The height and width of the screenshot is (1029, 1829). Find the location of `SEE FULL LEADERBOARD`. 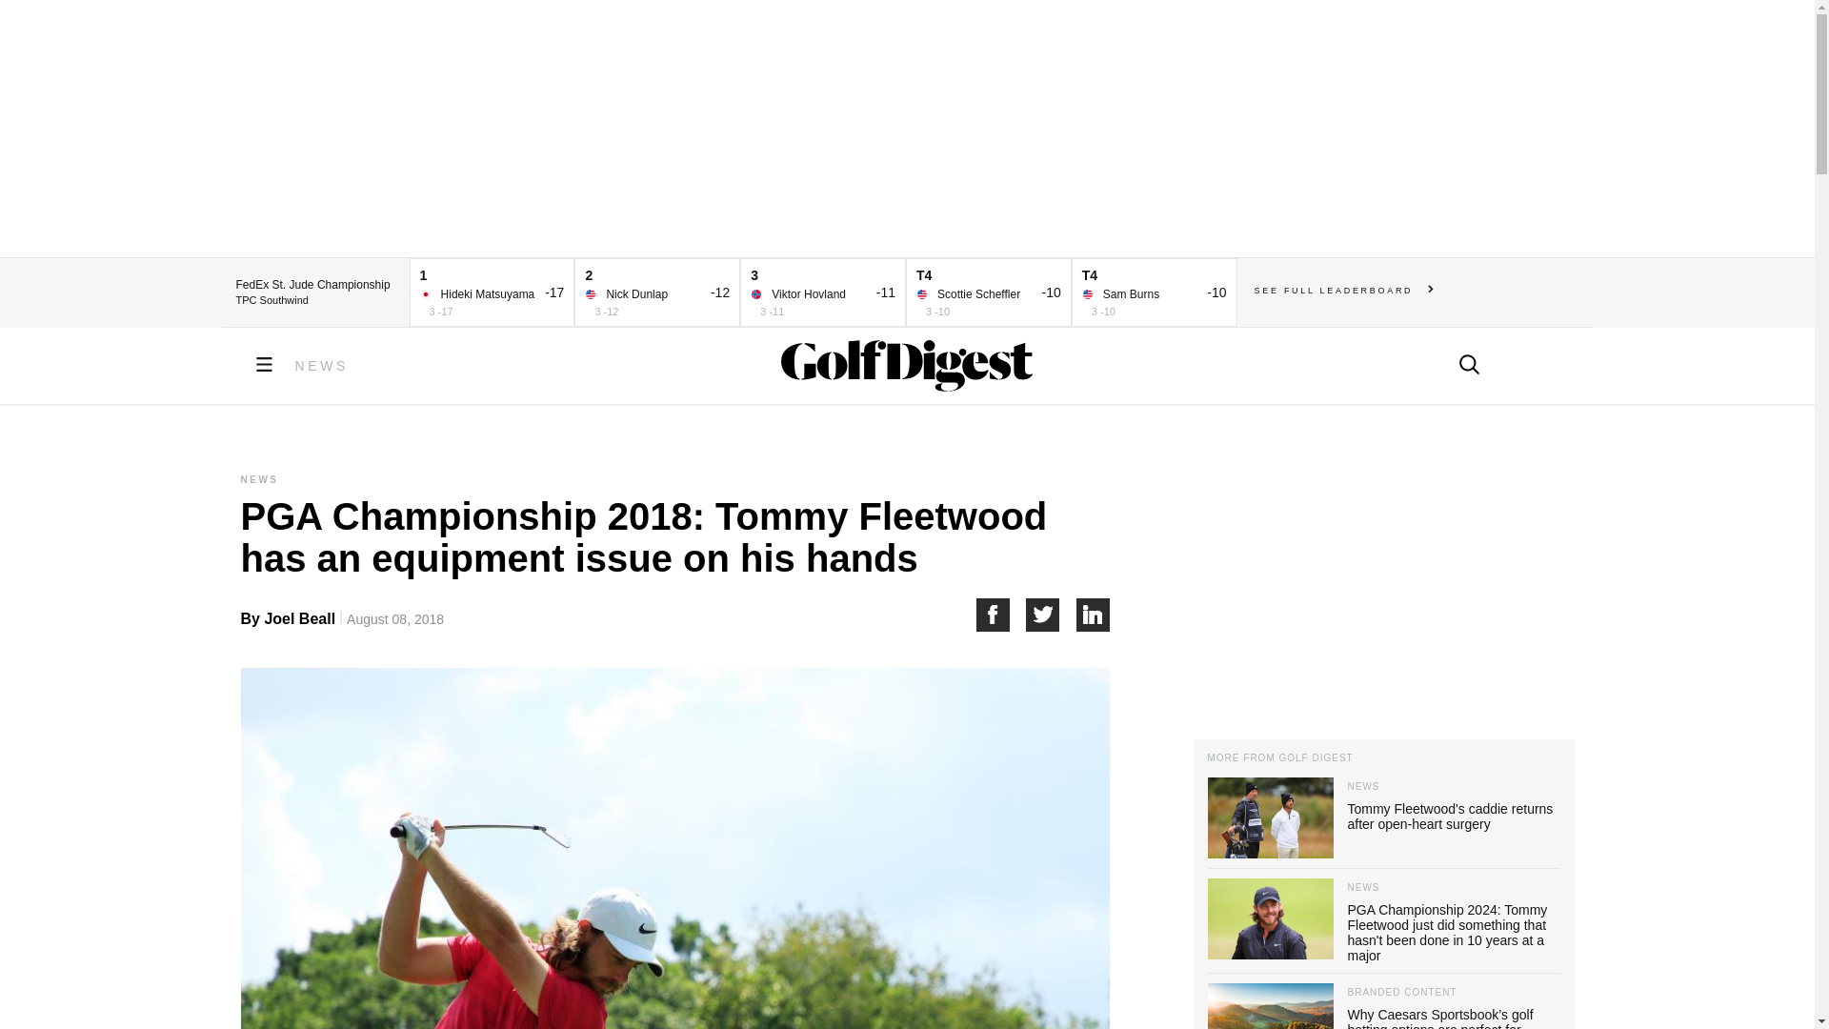

SEE FULL LEADERBOARD is located at coordinates (1344, 290).